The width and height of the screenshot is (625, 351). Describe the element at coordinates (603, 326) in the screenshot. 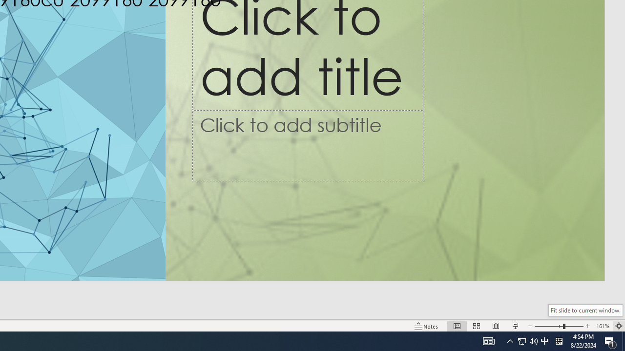

I see `Zoom 161%` at that location.